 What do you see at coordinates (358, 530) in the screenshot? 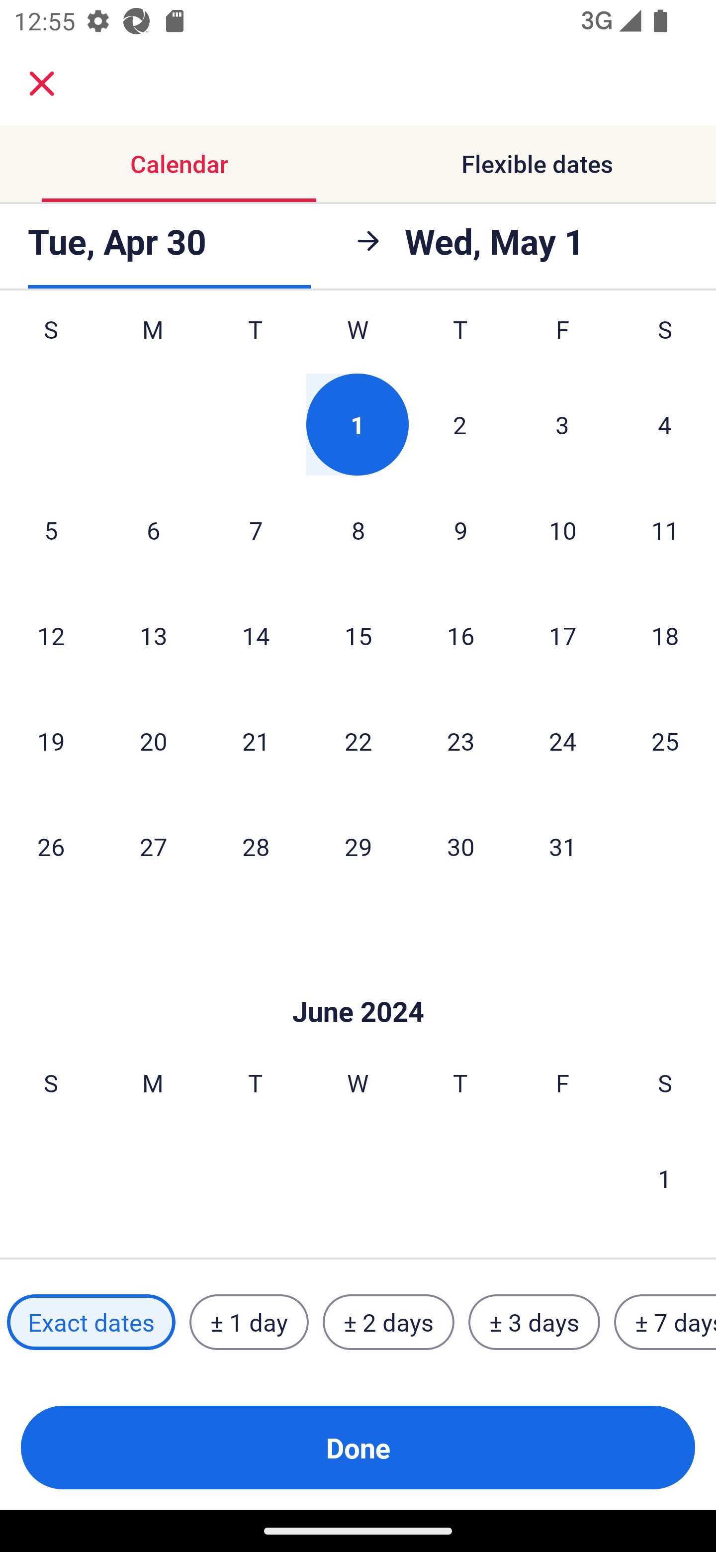
I see `8 Wednesday, May 8, 2024` at bounding box center [358, 530].